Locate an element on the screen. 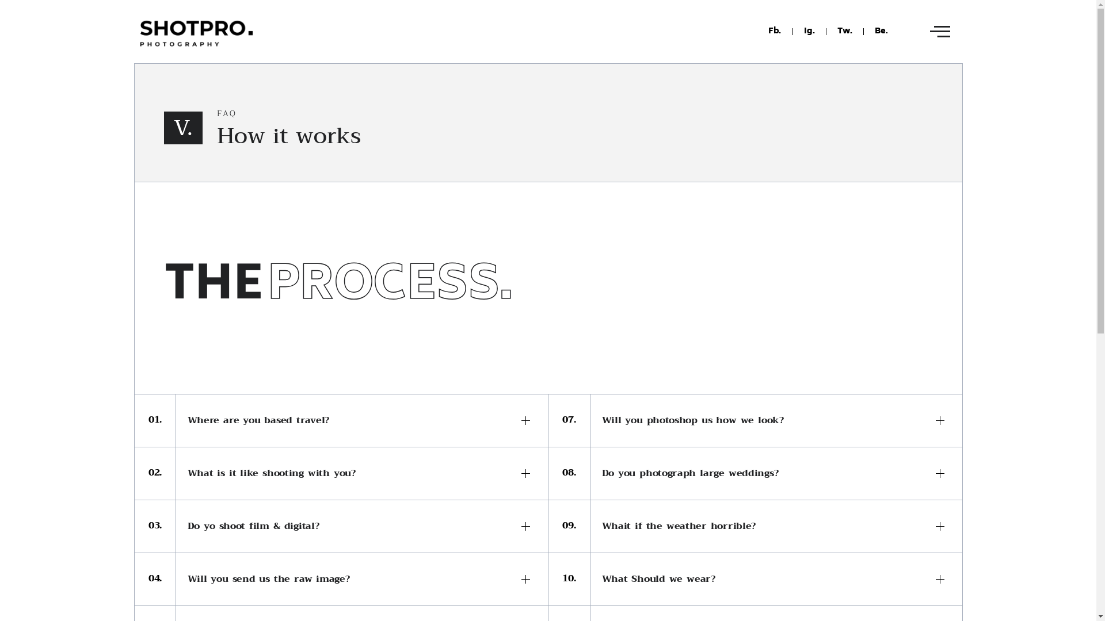 This screenshot has height=621, width=1105. Will you send us the raw image? is located at coordinates (362, 580).